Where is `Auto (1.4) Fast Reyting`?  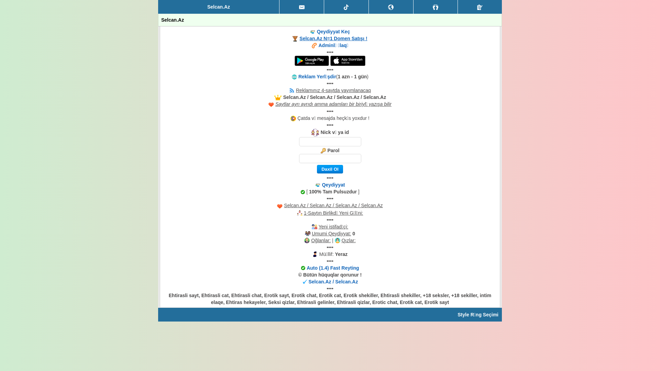
Auto (1.4) Fast Reyting is located at coordinates (333, 268).